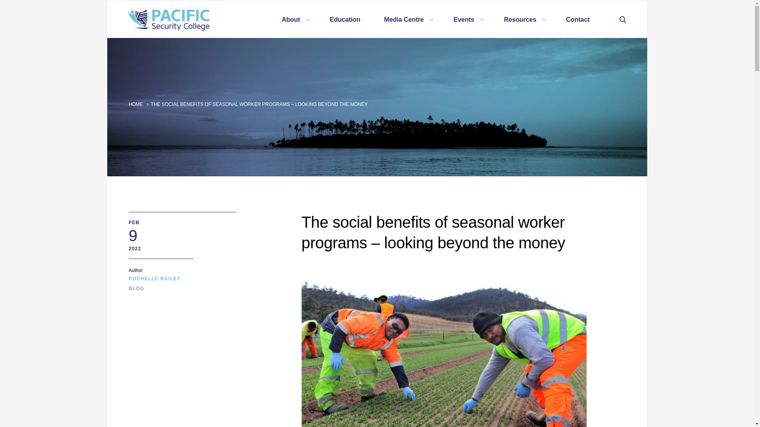 The height and width of the screenshot is (427, 760). What do you see at coordinates (625, 19) in the screenshot?
I see `Search` at bounding box center [625, 19].